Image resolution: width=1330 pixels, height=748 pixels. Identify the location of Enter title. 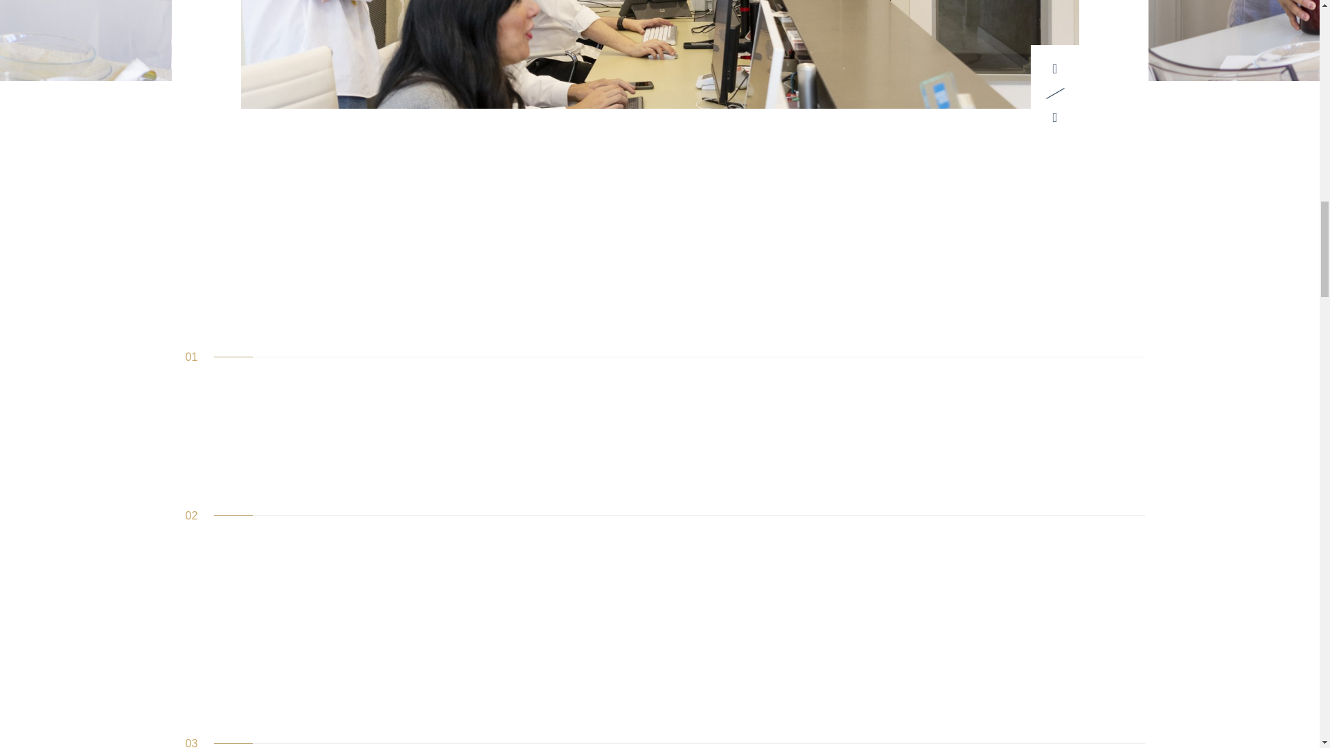
(659, 54).